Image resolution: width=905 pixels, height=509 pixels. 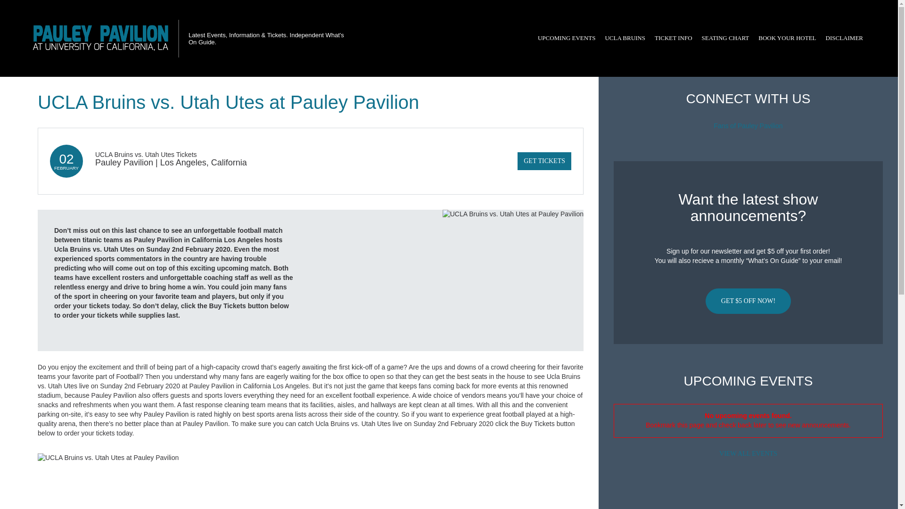 What do you see at coordinates (625, 38) in the screenshot?
I see `UCLA BRUINS` at bounding box center [625, 38].